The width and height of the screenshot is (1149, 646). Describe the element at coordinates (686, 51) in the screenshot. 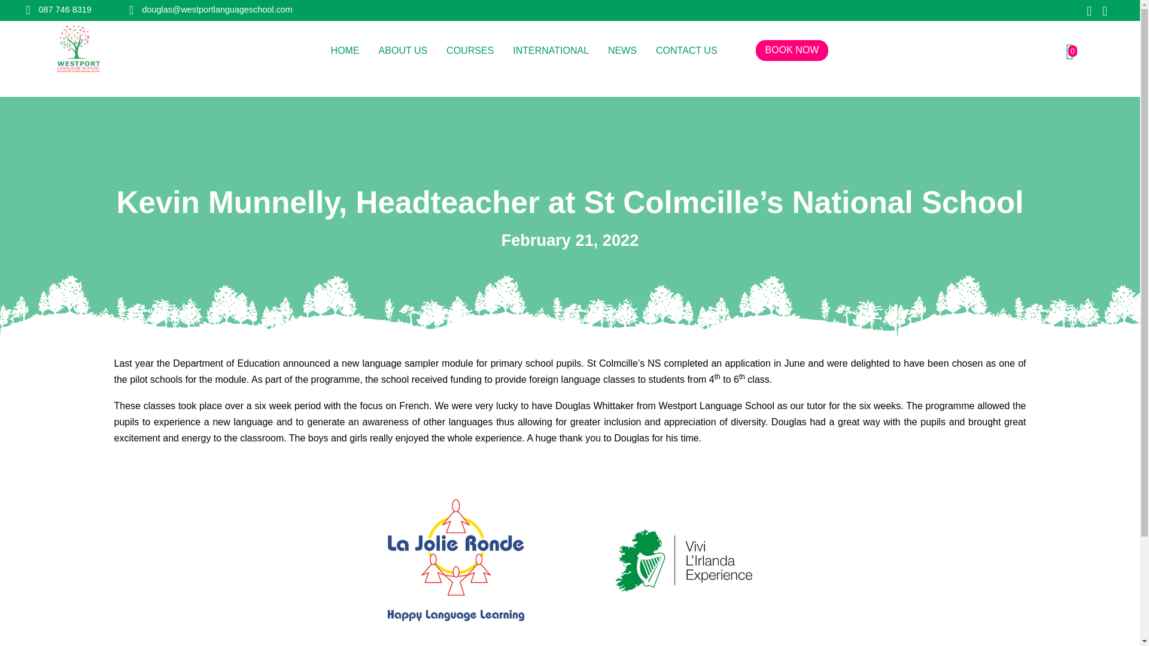

I see `CONTACT US` at that location.